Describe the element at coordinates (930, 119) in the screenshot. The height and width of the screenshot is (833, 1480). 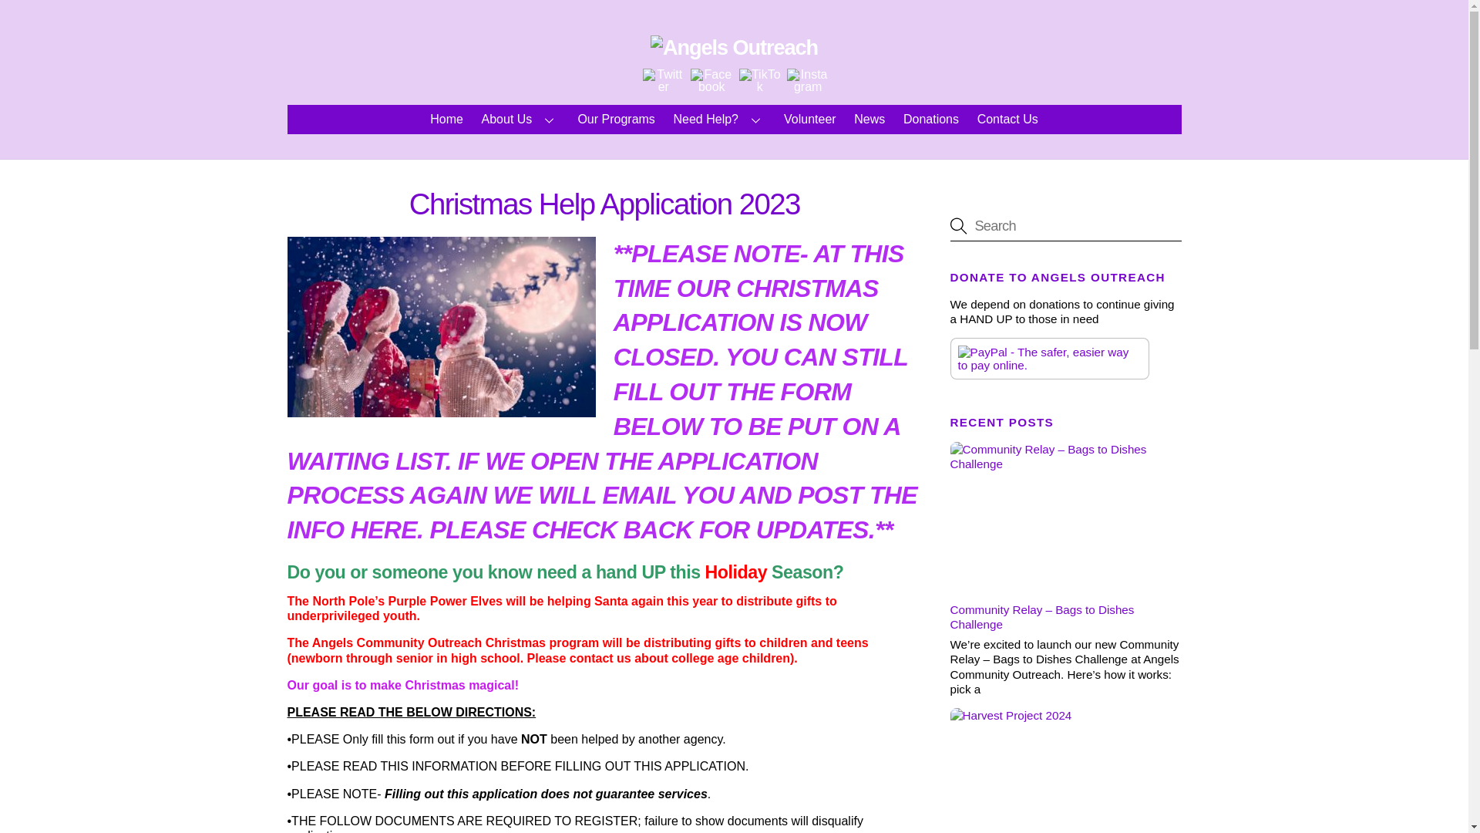
I see `Donations` at that location.